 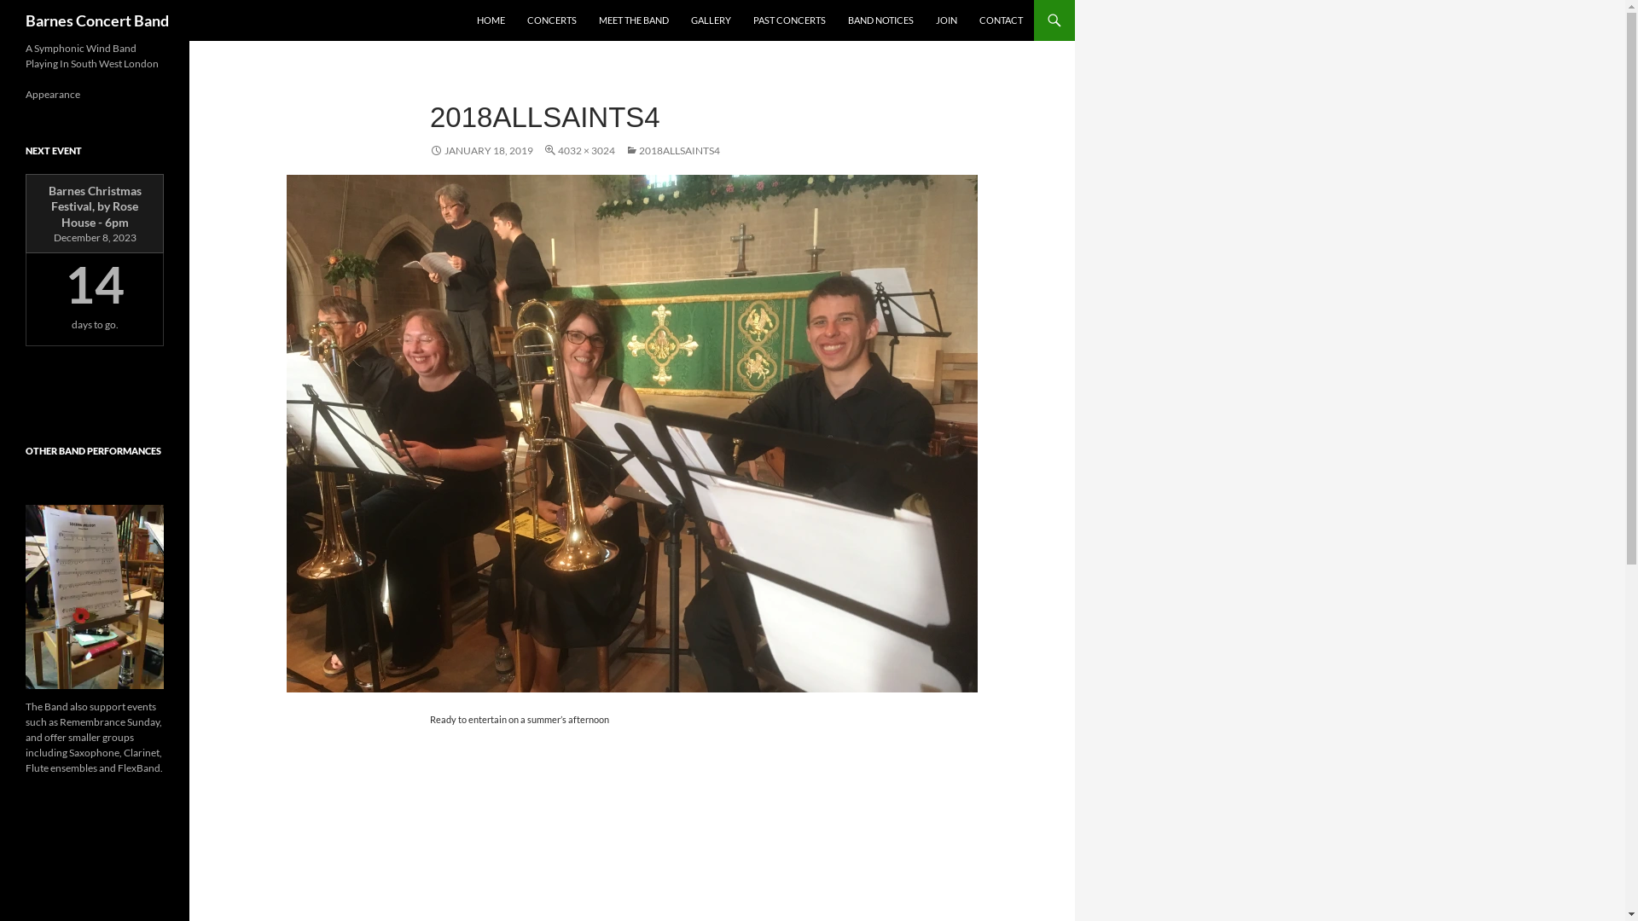 What do you see at coordinates (491, 20) in the screenshot?
I see `HOME` at bounding box center [491, 20].